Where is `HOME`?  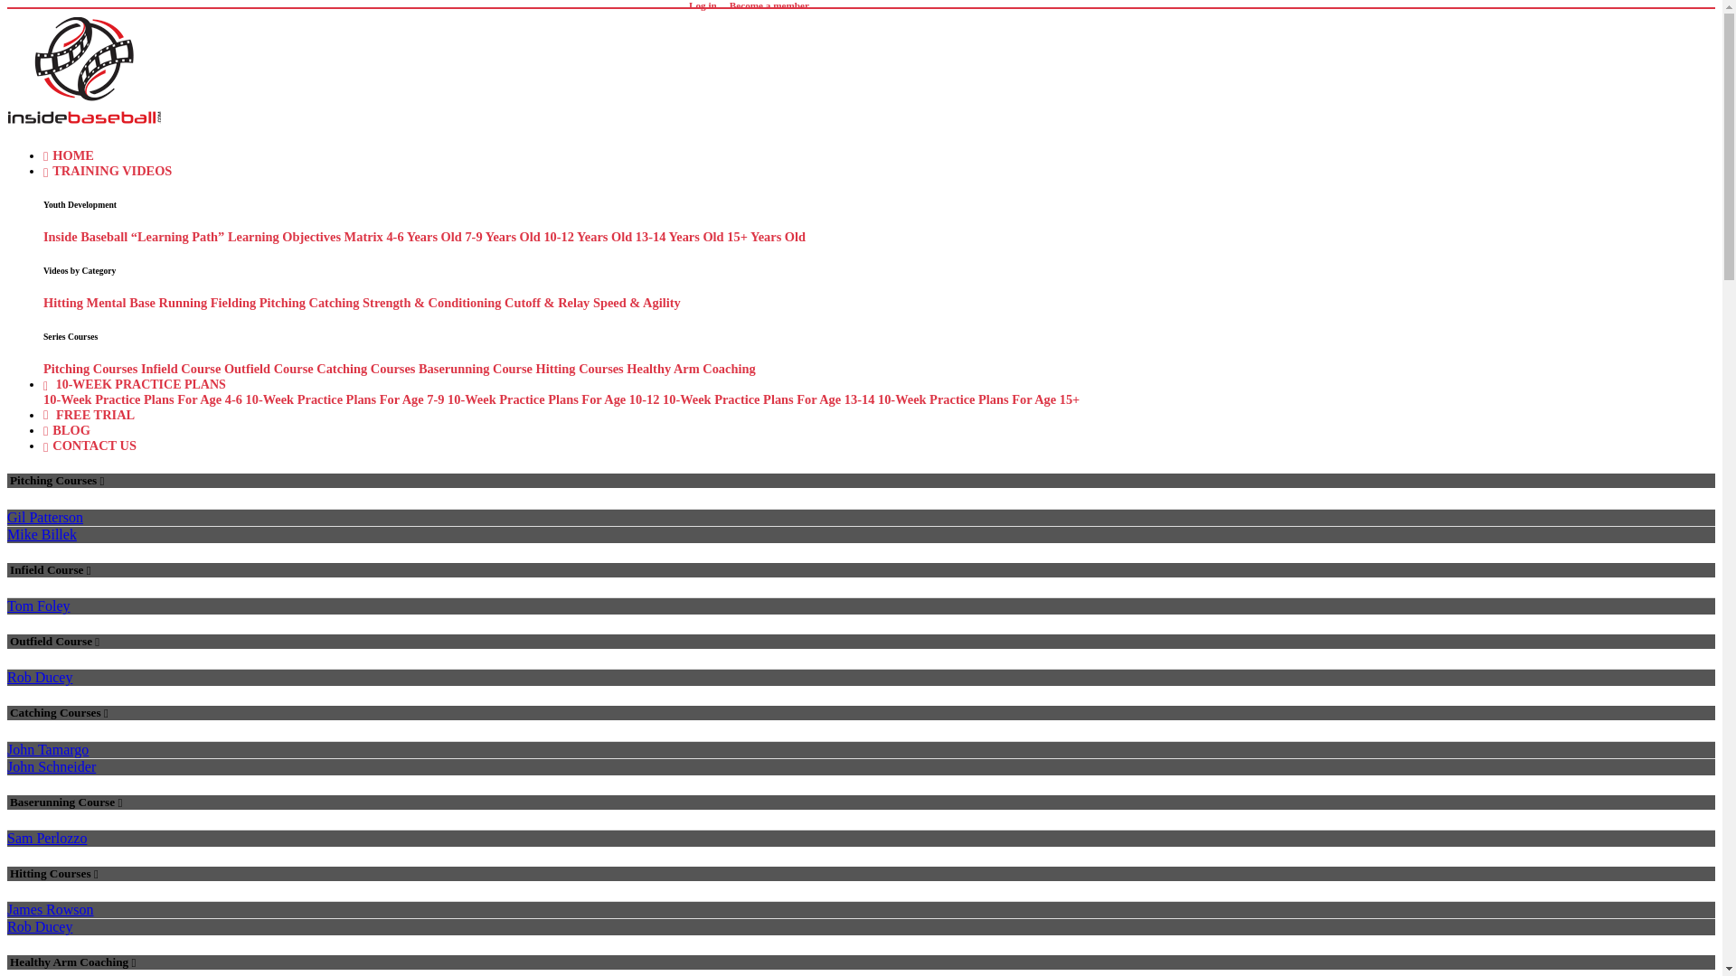
HOME is located at coordinates (69, 155).